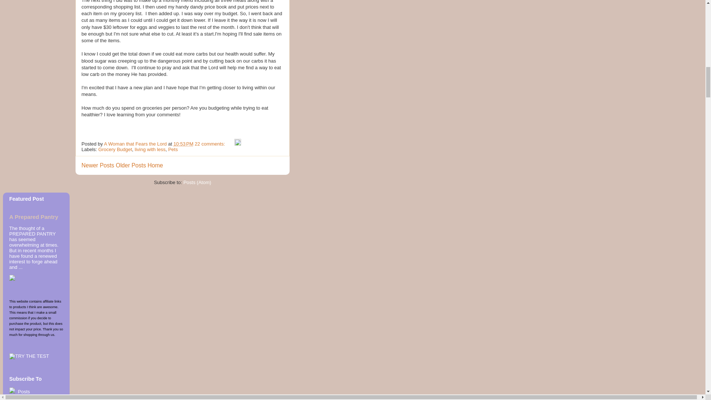 This screenshot has width=711, height=400. Describe the element at coordinates (136, 144) in the screenshot. I see `author profile` at that location.